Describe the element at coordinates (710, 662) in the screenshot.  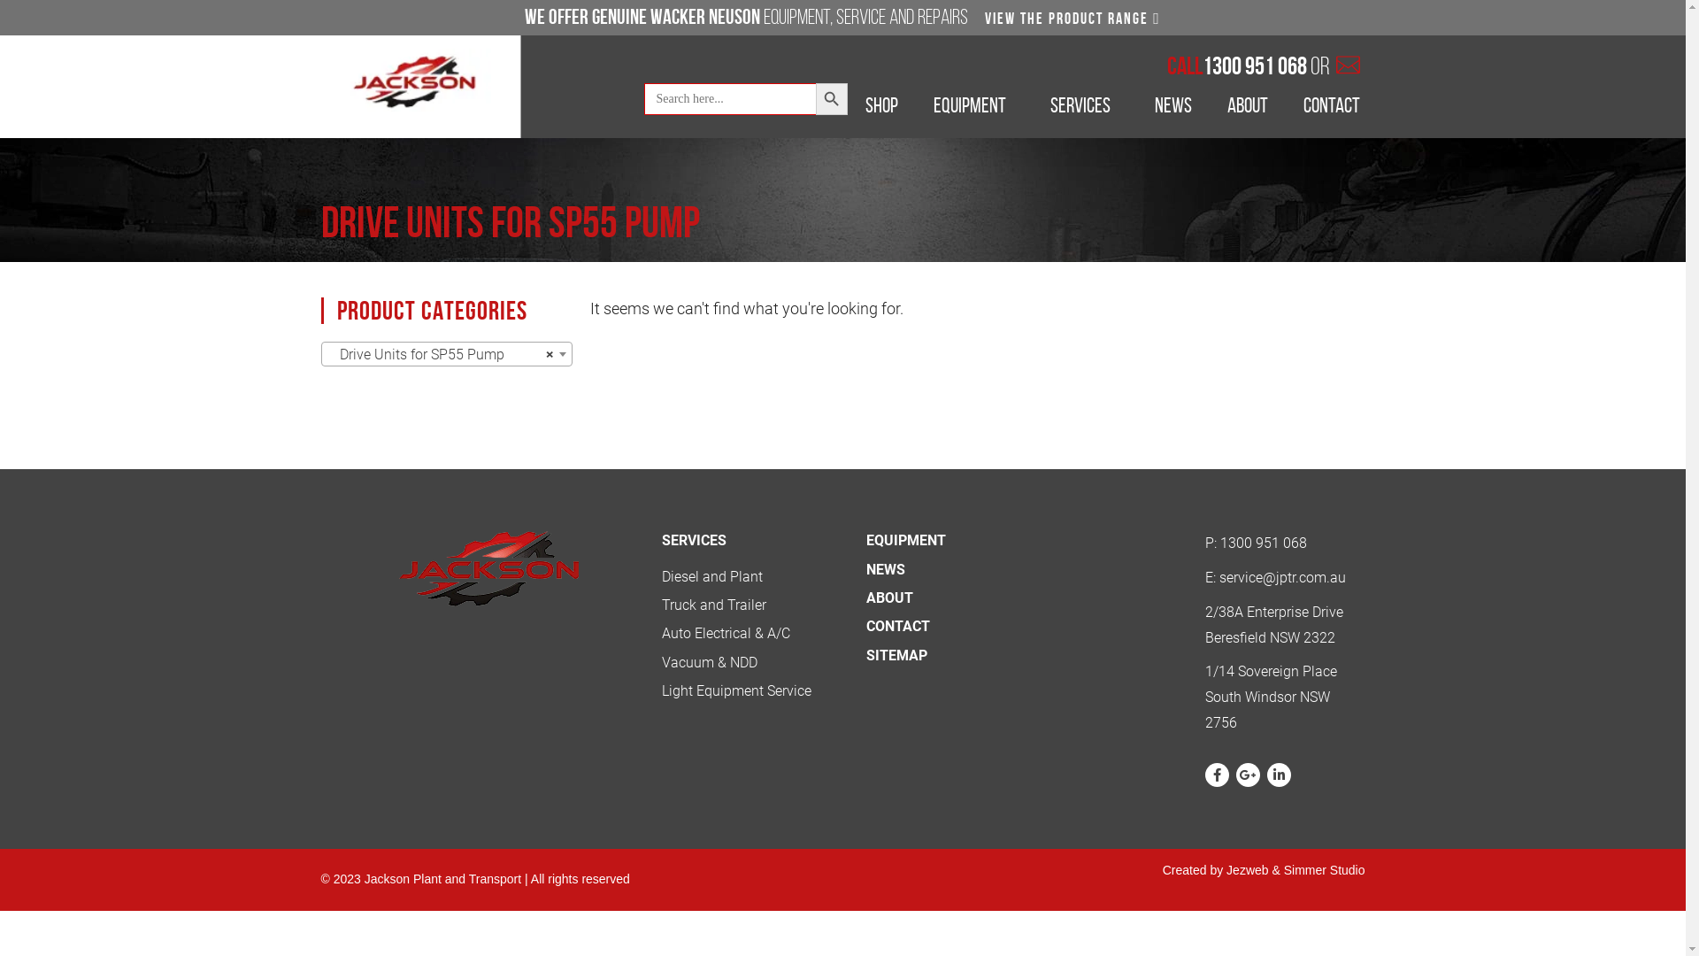
I see `Vacuum & NDD` at that location.